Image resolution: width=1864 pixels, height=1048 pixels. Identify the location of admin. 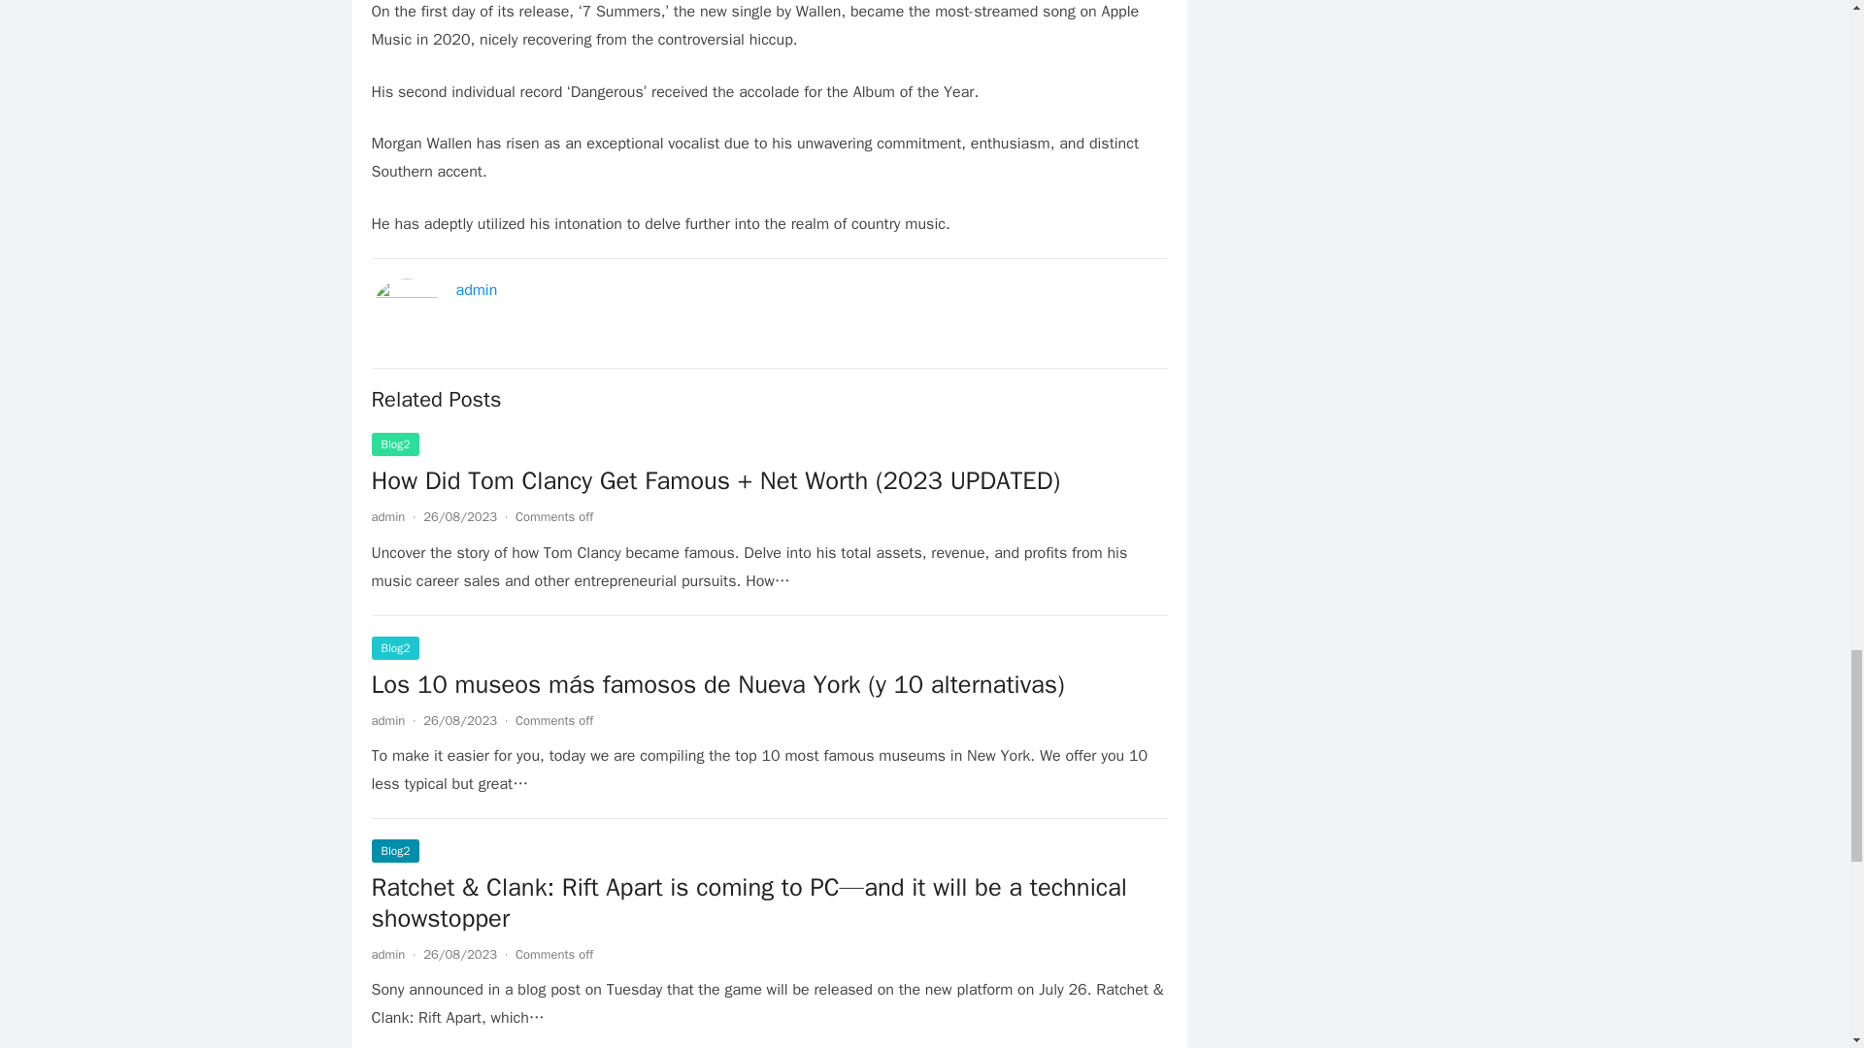
(387, 720).